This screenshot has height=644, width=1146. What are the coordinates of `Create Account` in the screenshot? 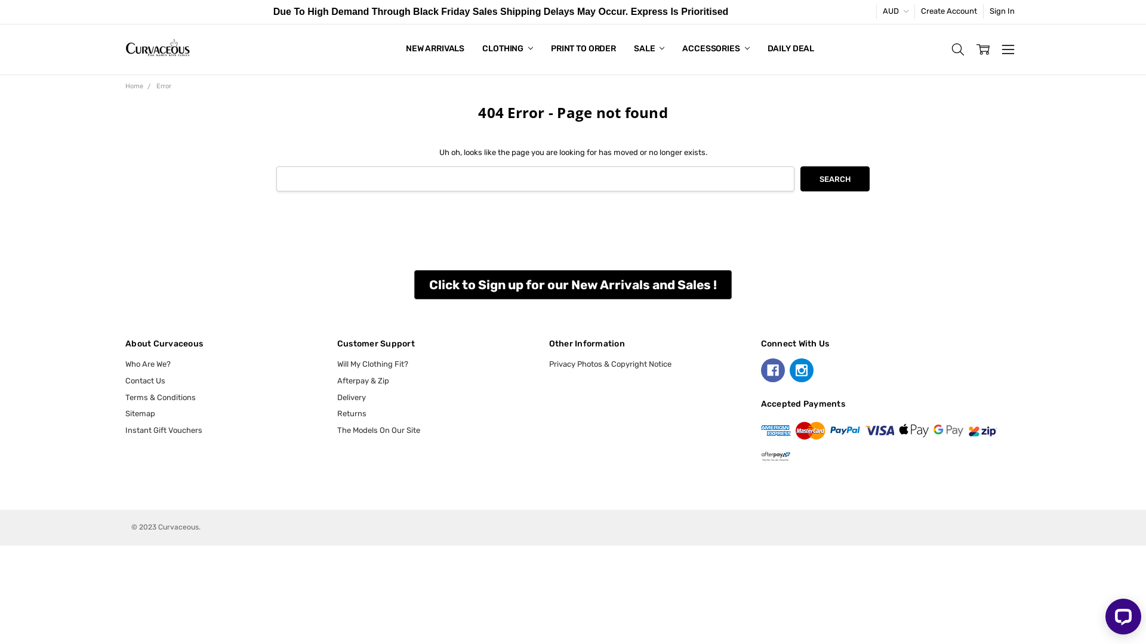 It's located at (949, 12).